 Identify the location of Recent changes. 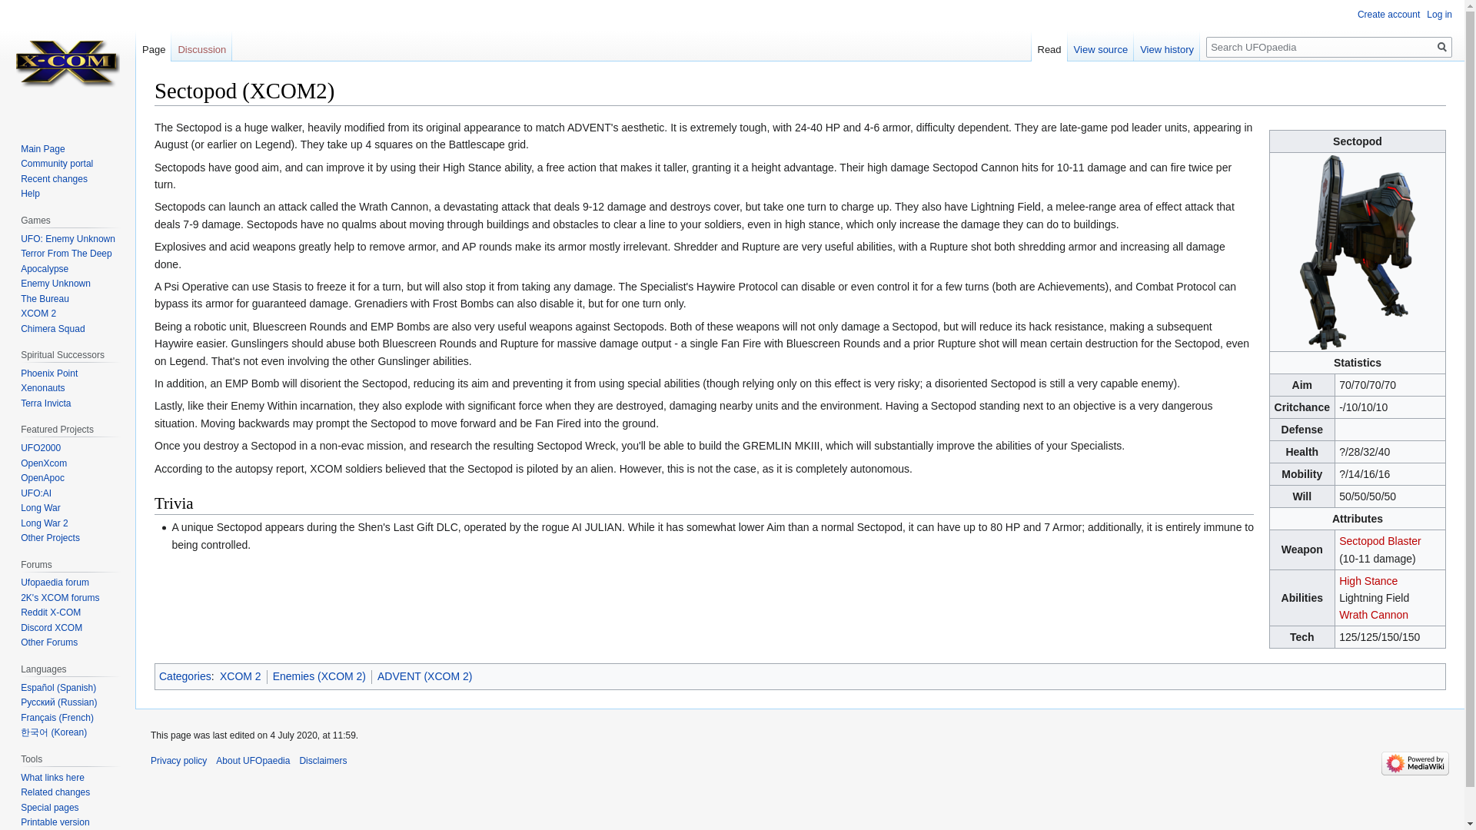
(54, 178).